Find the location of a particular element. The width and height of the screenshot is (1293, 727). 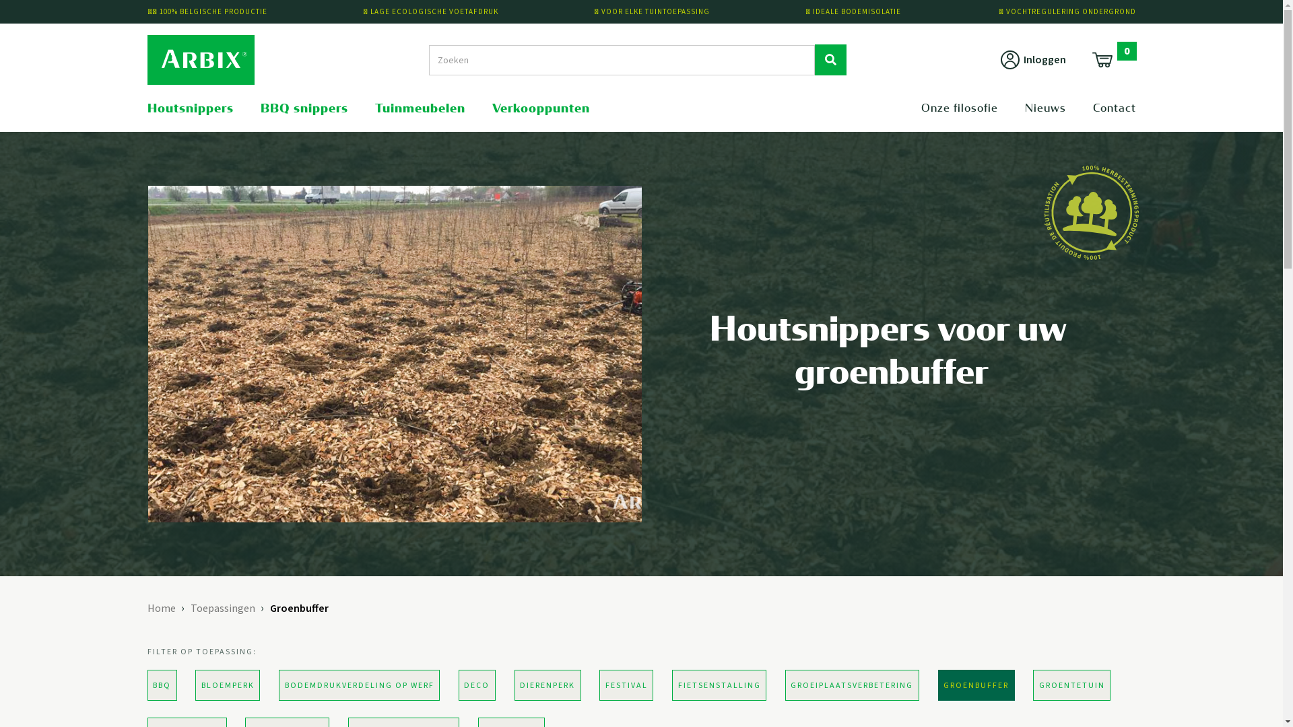

BODEMDRUKVERDELING OP WERF is located at coordinates (360, 685).